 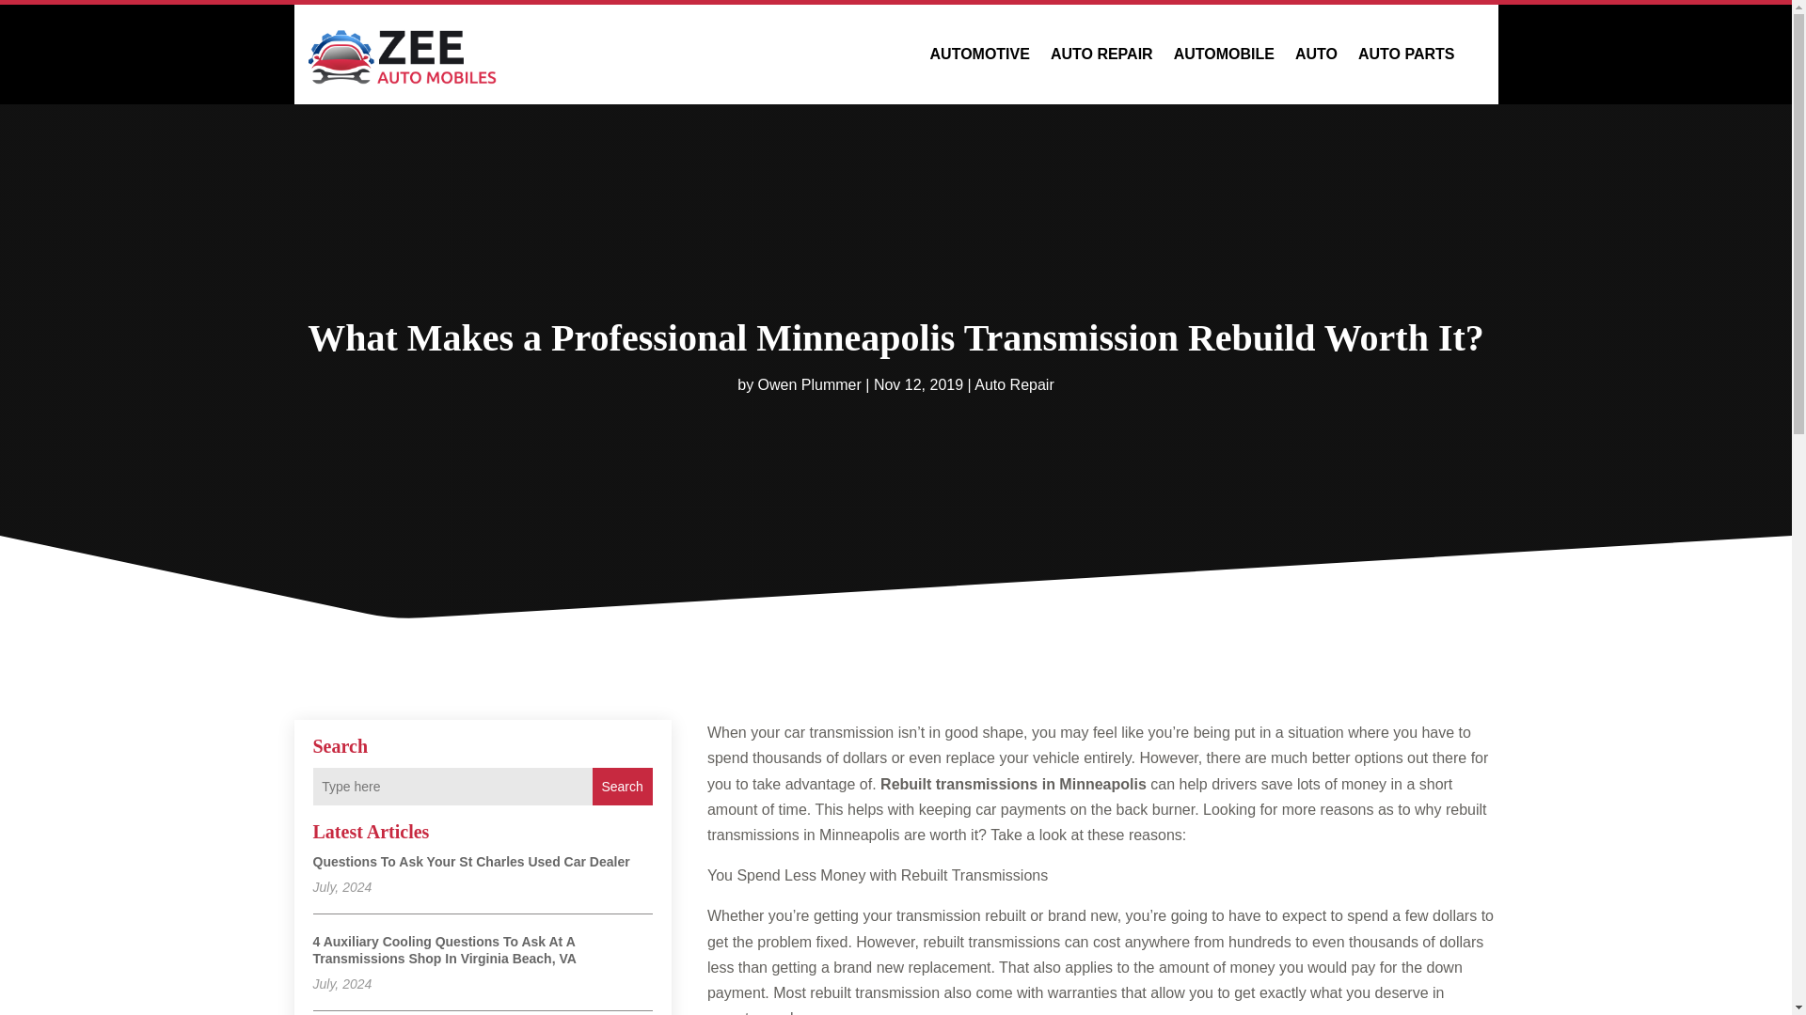 What do you see at coordinates (809, 383) in the screenshot?
I see `Owen Plummer` at bounding box center [809, 383].